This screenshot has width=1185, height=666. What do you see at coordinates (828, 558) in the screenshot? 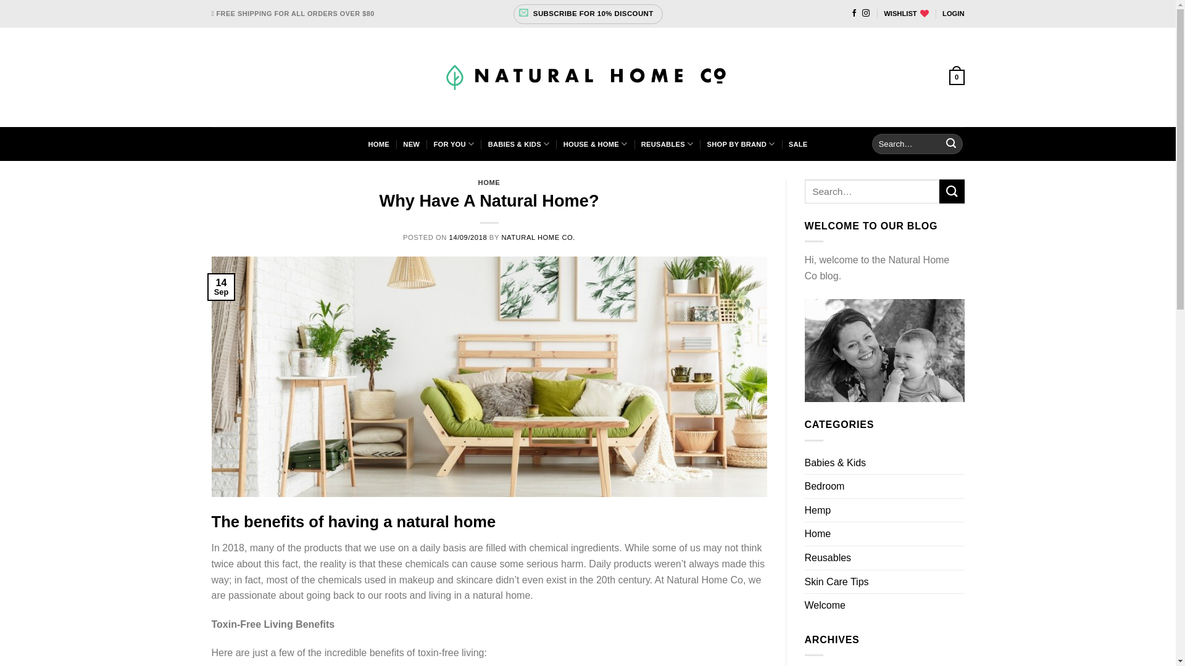
I see `Reusables` at bounding box center [828, 558].